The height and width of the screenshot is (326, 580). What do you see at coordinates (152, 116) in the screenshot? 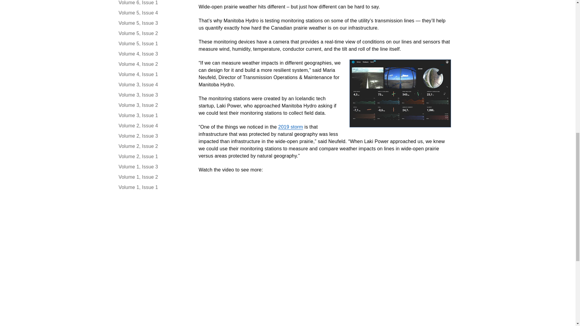
I see `Volume 3, Issue 1` at bounding box center [152, 116].